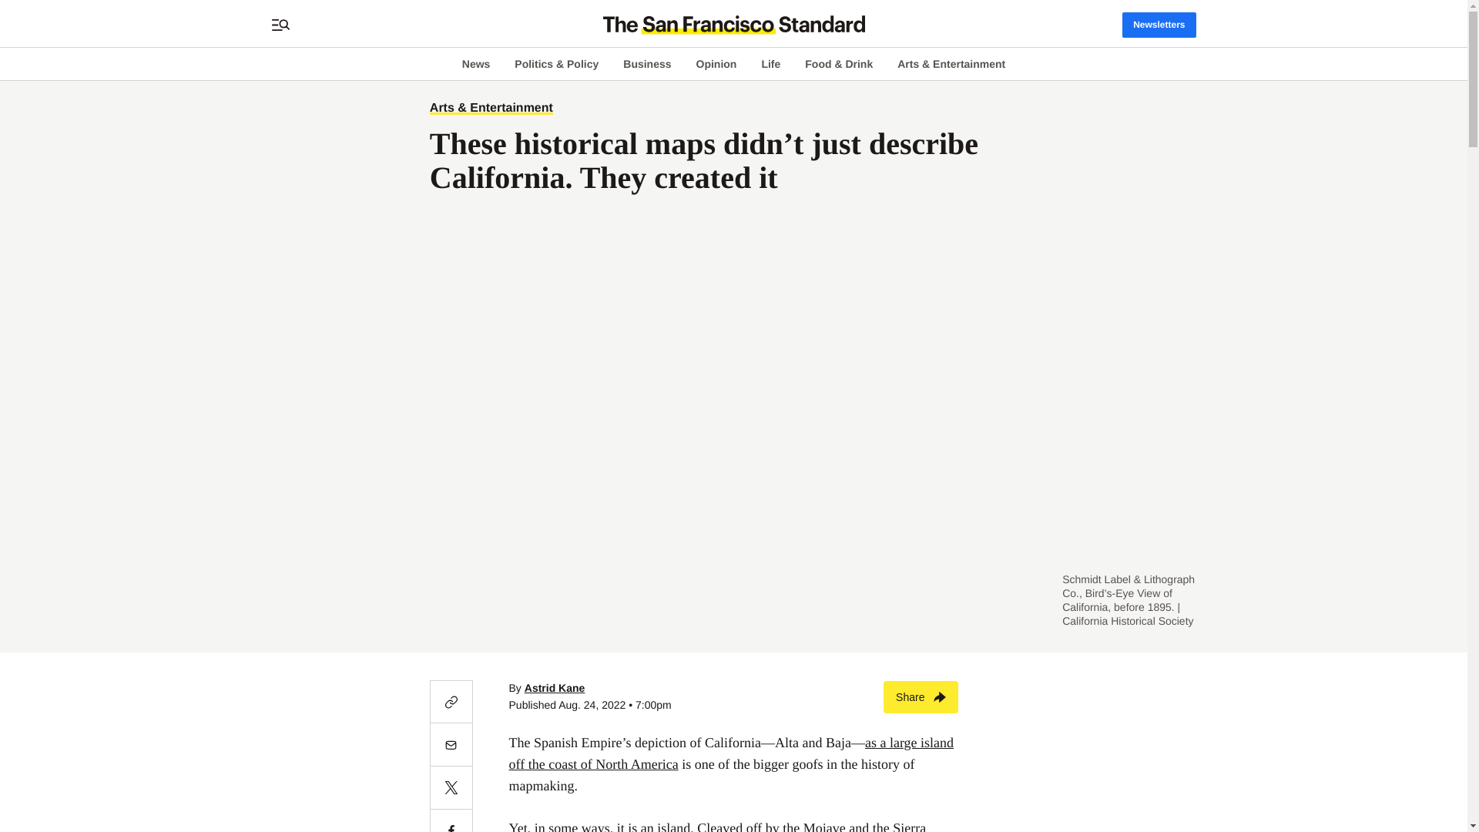 This screenshot has height=832, width=1479. Describe the element at coordinates (1159, 25) in the screenshot. I see `Newsletters` at that location.